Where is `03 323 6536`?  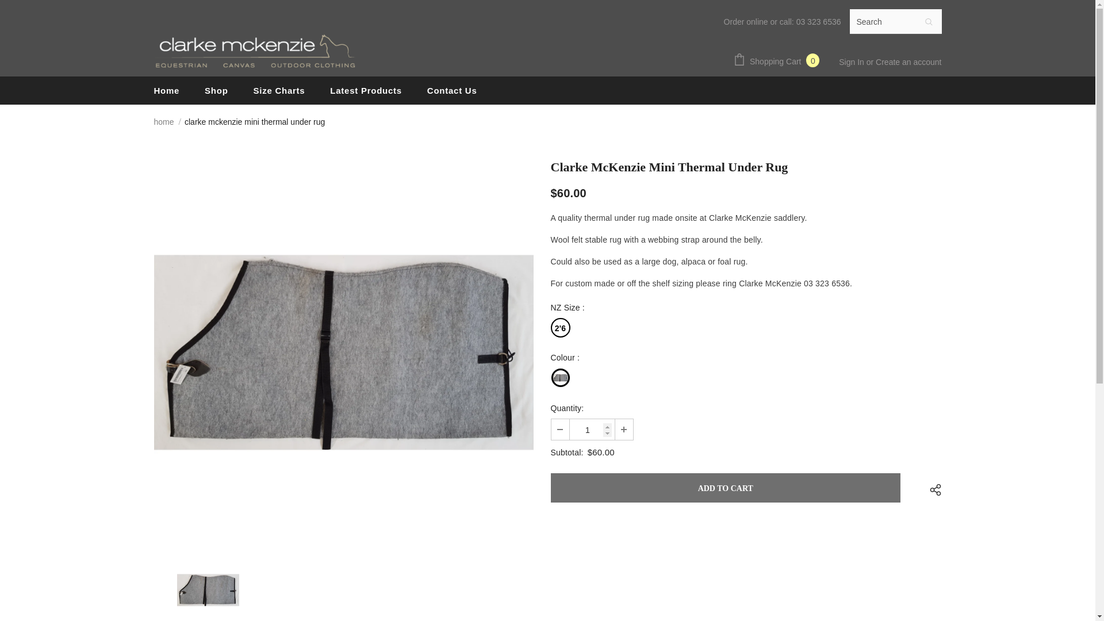 03 323 6536 is located at coordinates (819, 22).